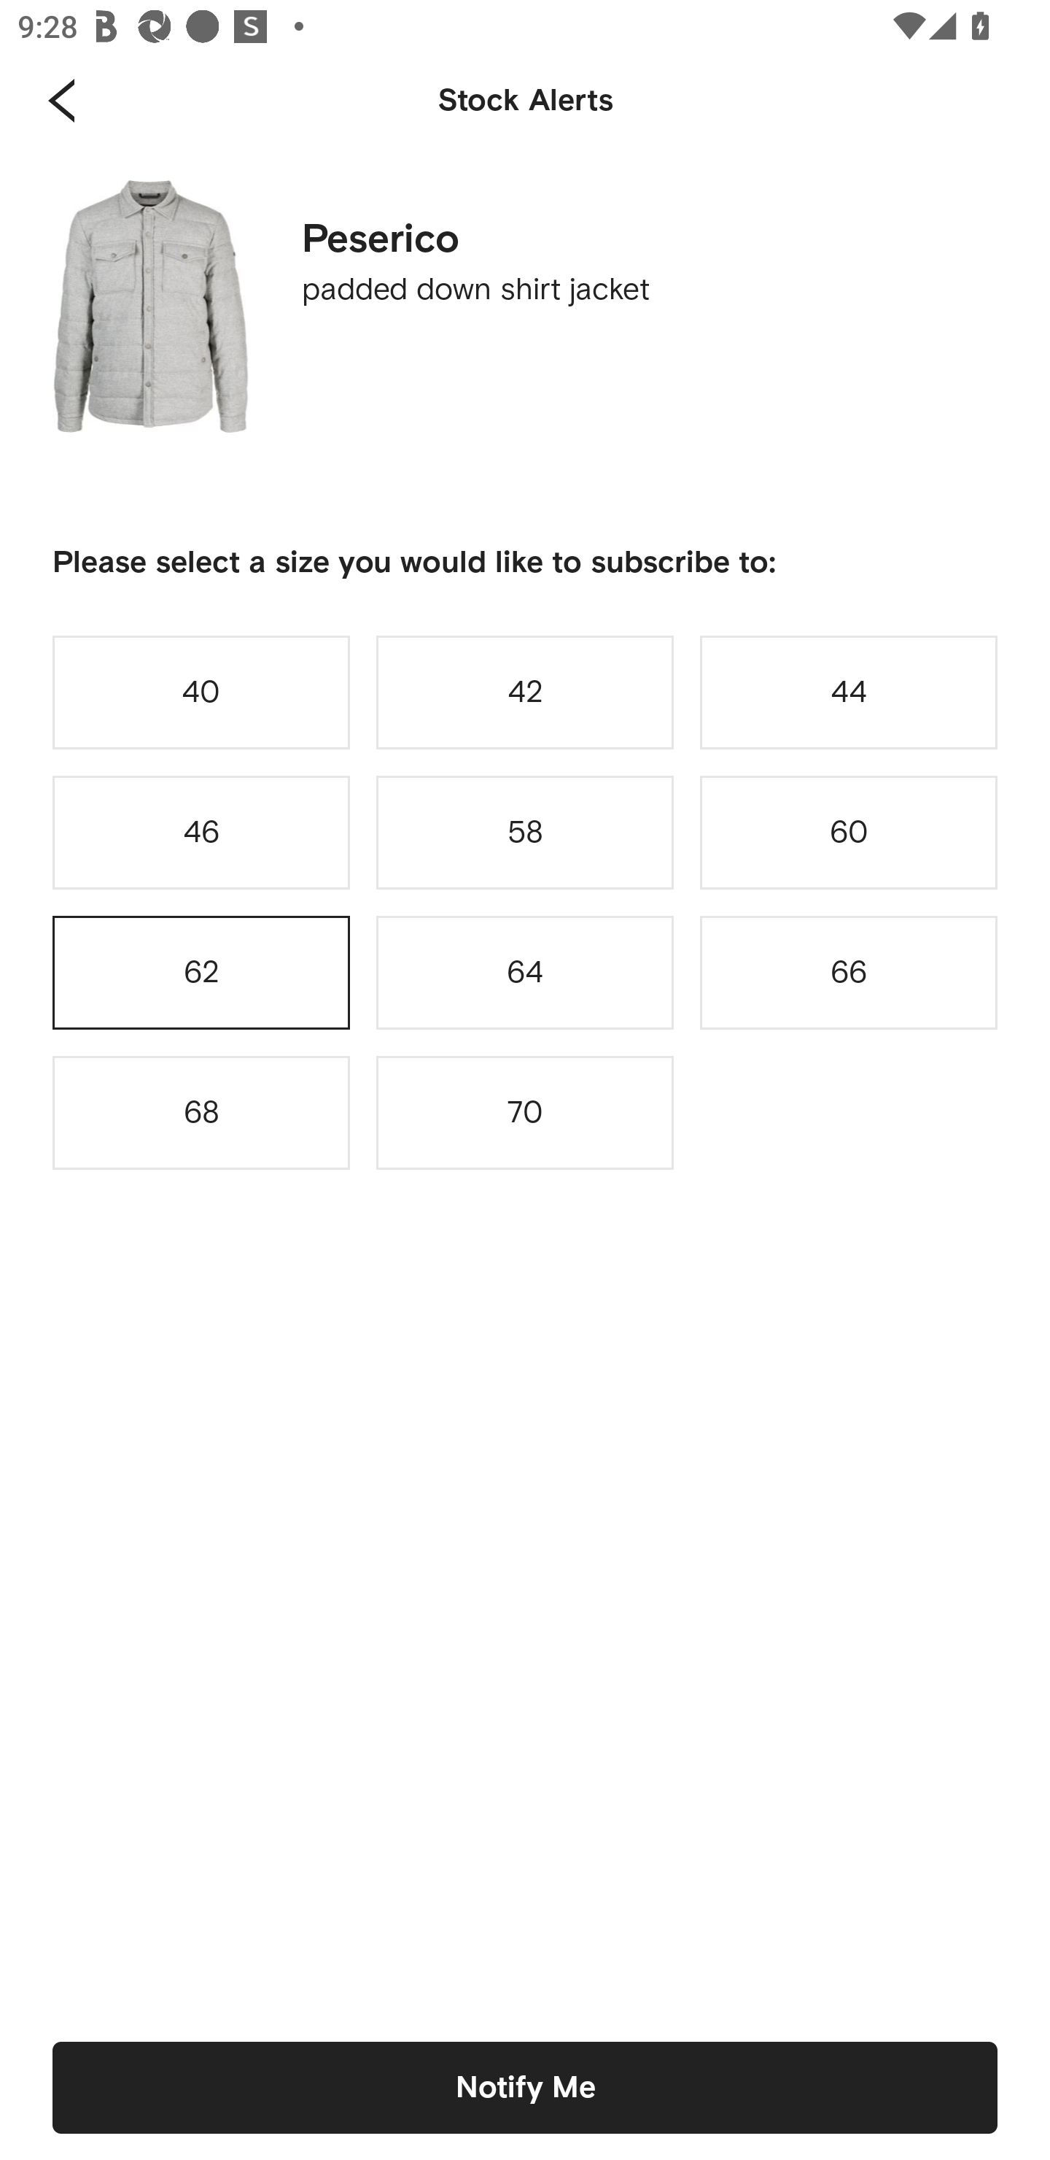 The width and height of the screenshot is (1050, 2160). What do you see at coordinates (201, 832) in the screenshot?
I see `46` at bounding box center [201, 832].